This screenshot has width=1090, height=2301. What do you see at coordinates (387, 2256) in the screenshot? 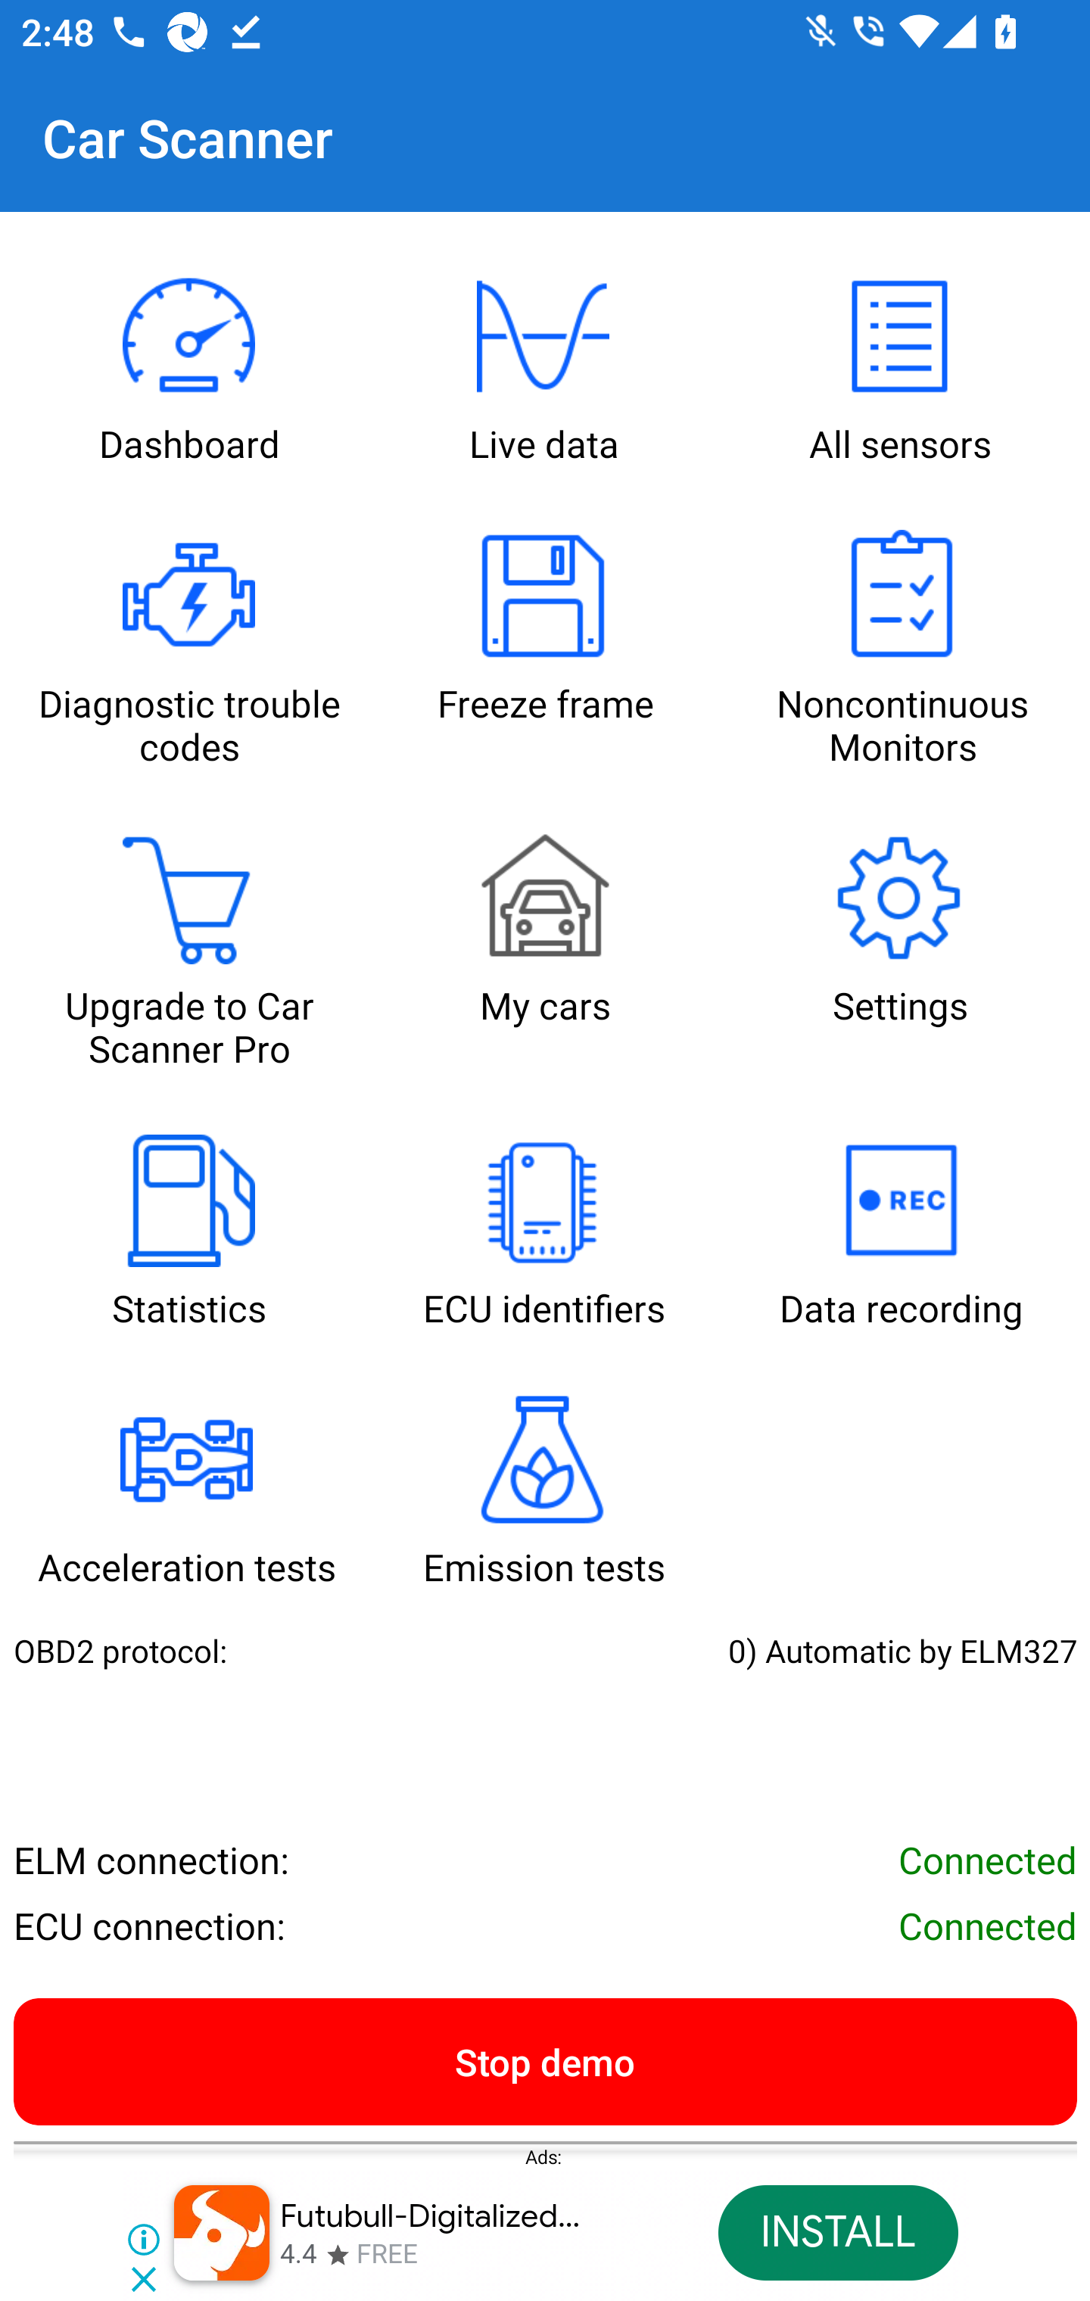
I see `FREE` at bounding box center [387, 2256].